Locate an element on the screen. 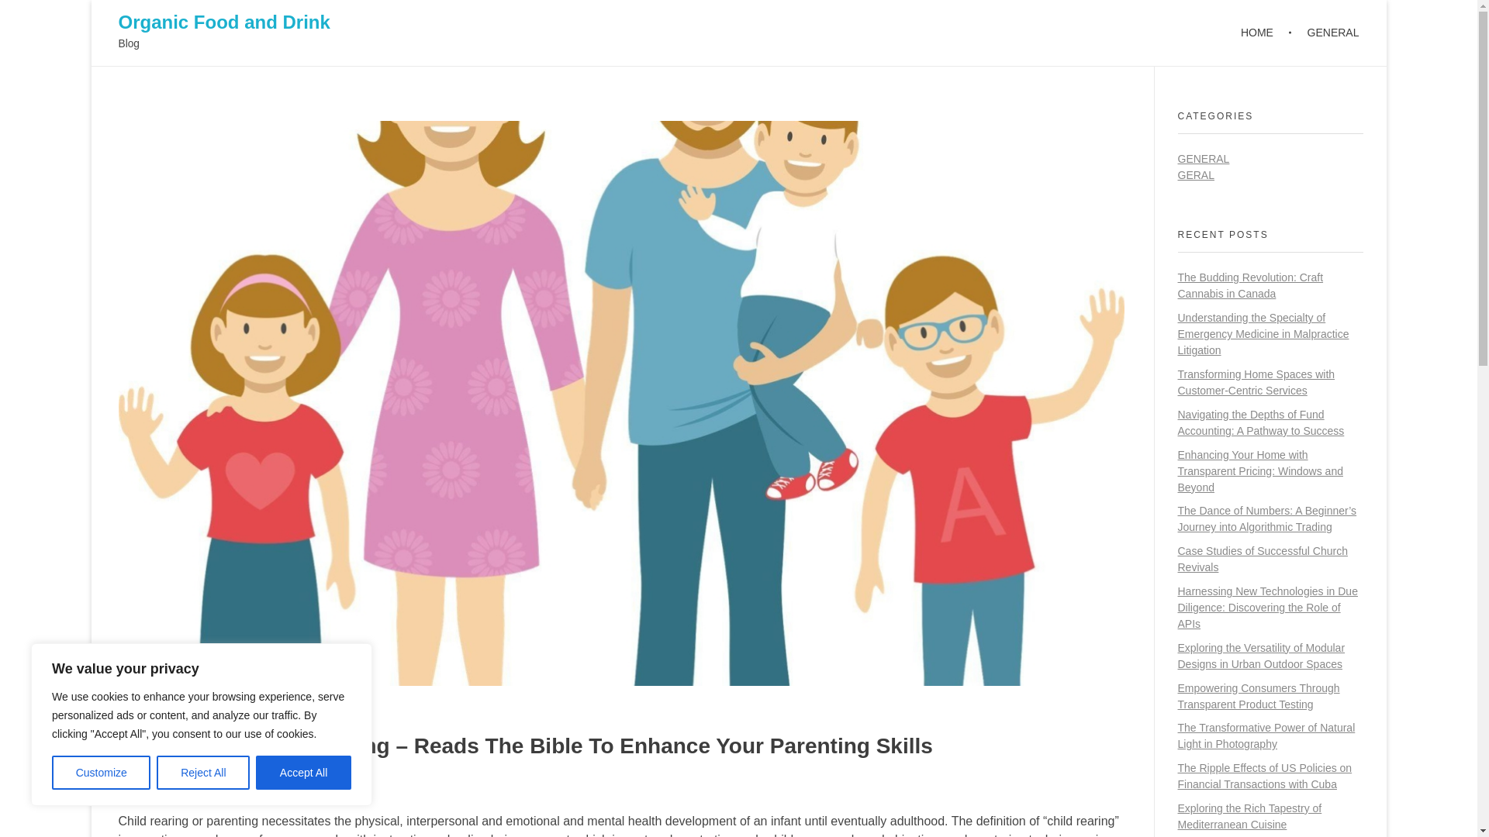 This screenshot has height=837, width=1489. Customize is located at coordinates (101, 773).